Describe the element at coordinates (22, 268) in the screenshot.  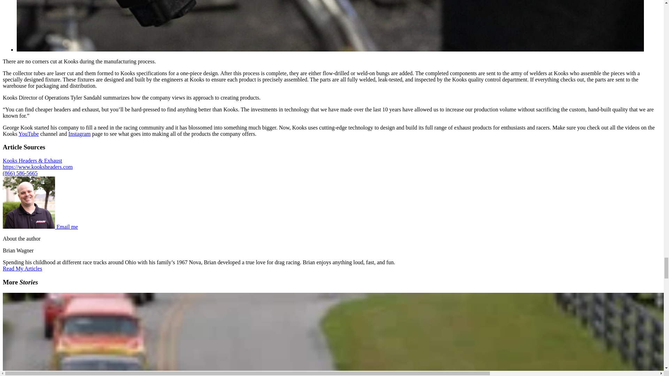
I see `Read My Articles` at that location.